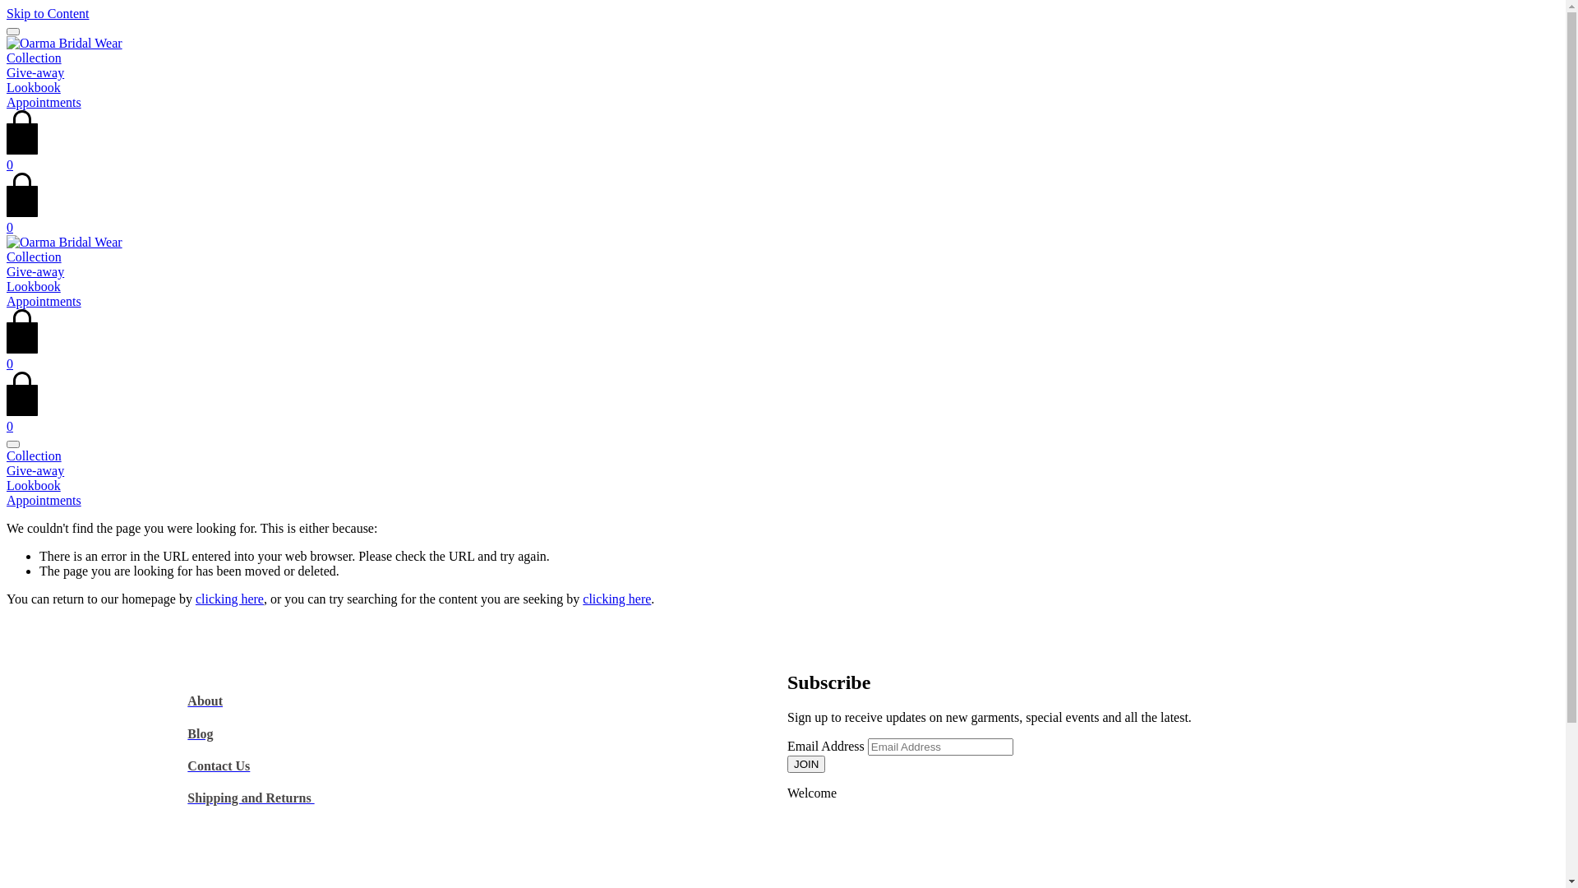  What do you see at coordinates (782, 158) in the screenshot?
I see `0` at bounding box center [782, 158].